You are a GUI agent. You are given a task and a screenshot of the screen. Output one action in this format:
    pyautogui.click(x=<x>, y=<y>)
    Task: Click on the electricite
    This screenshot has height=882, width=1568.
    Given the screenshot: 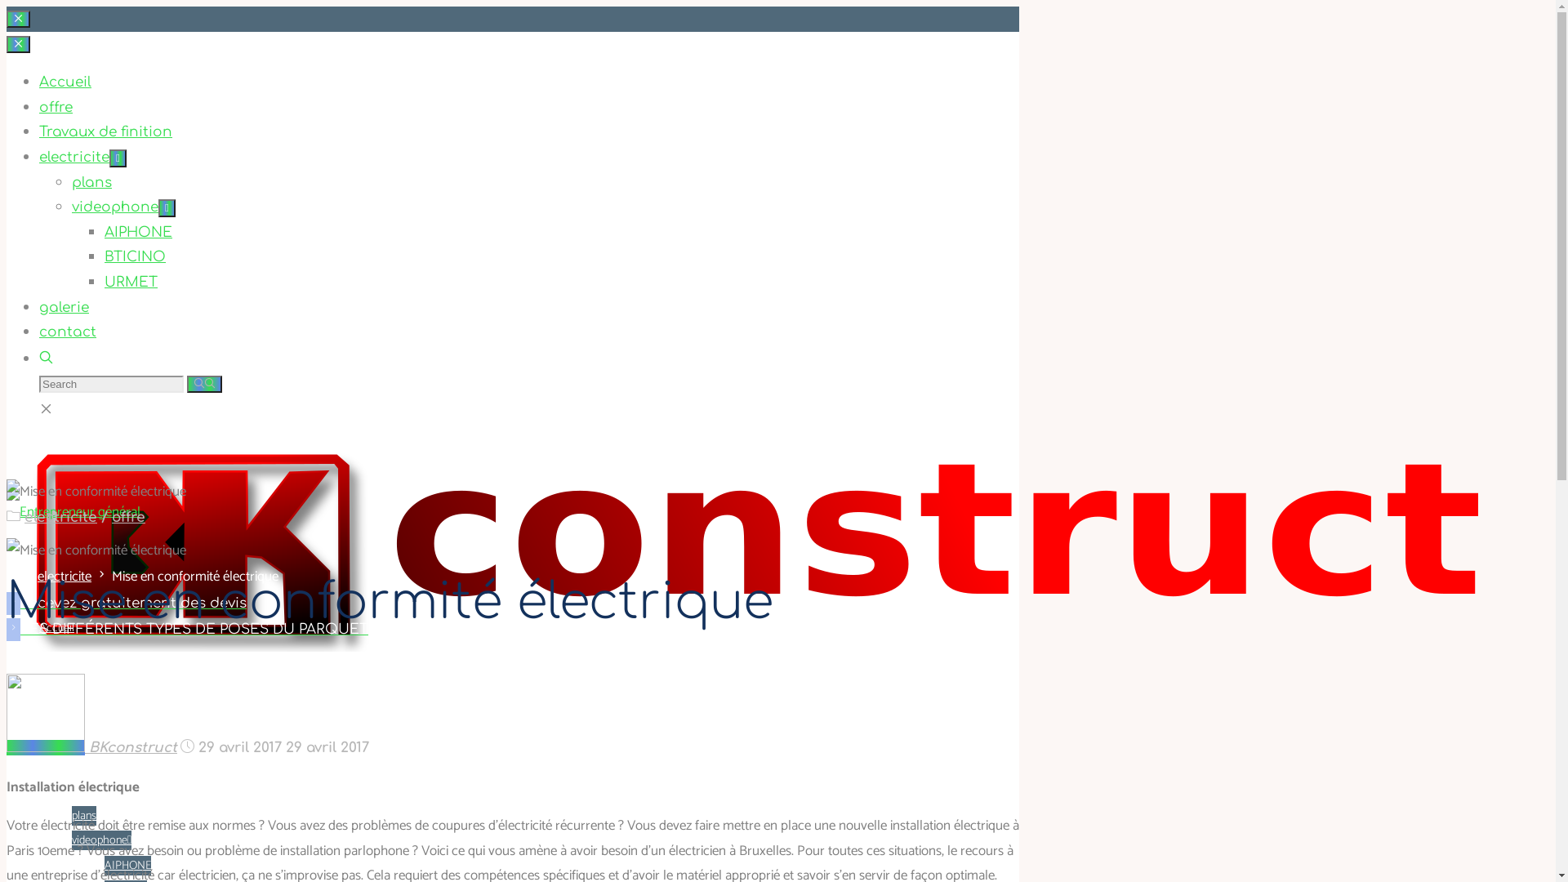 What is the action you would take?
    pyautogui.click(x=64, y=777)
    